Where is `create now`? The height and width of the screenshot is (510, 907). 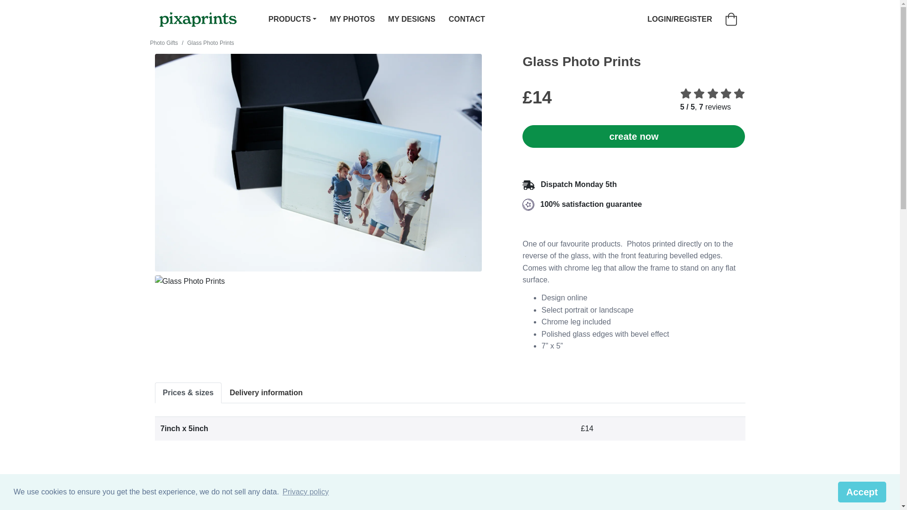 create now is located at coordinates (633, 136).